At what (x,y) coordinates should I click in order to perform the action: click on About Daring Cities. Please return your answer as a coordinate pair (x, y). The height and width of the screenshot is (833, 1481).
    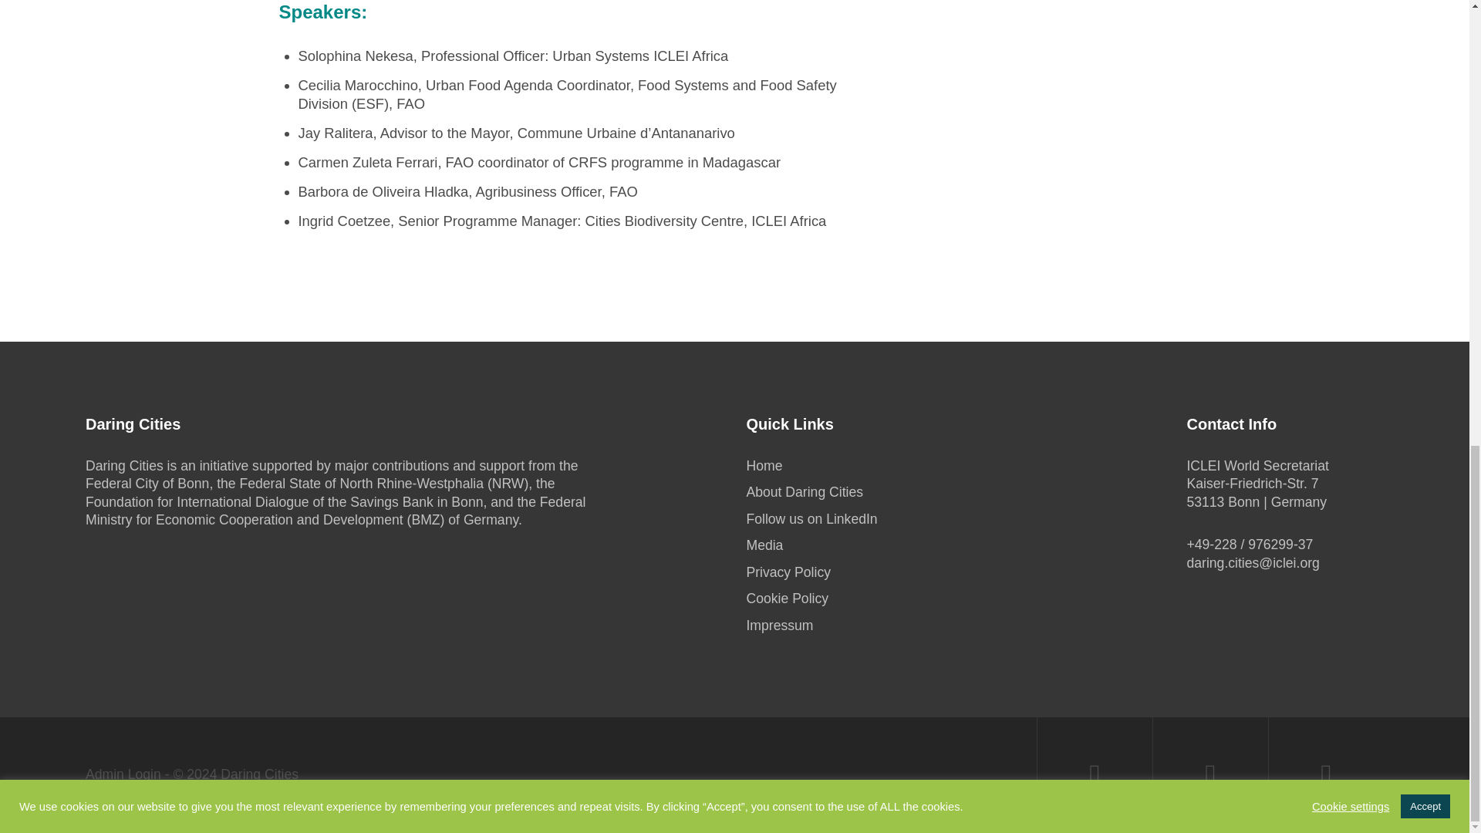
    Looking at the image, I should click on (805, 492).